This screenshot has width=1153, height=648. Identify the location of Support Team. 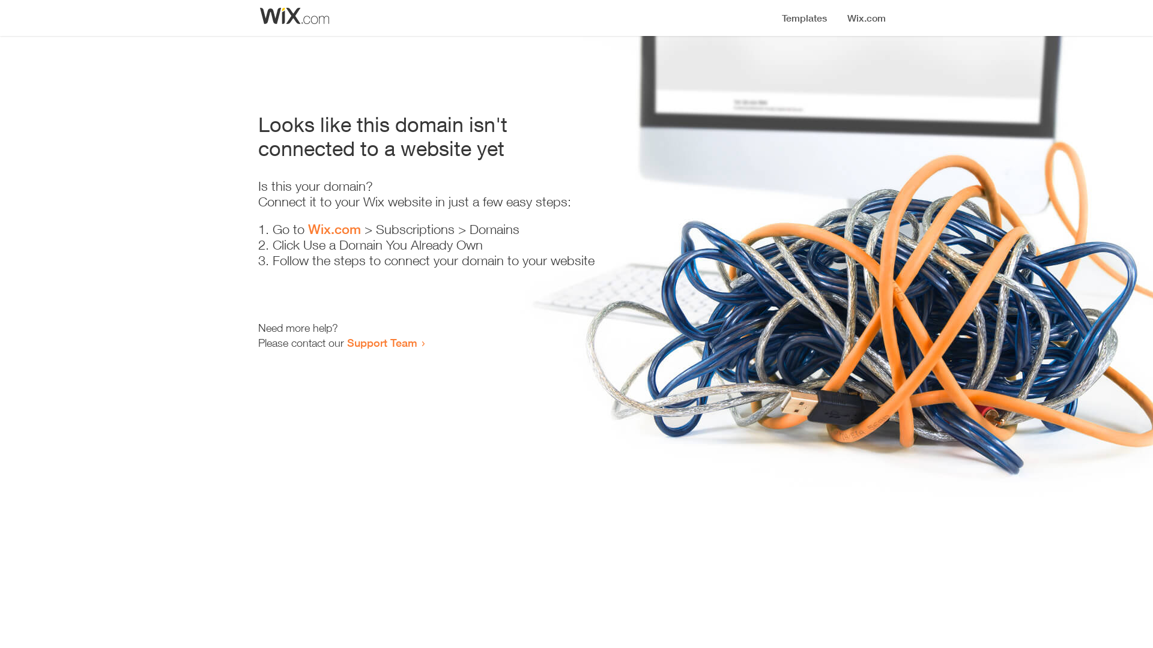
(382, 343).